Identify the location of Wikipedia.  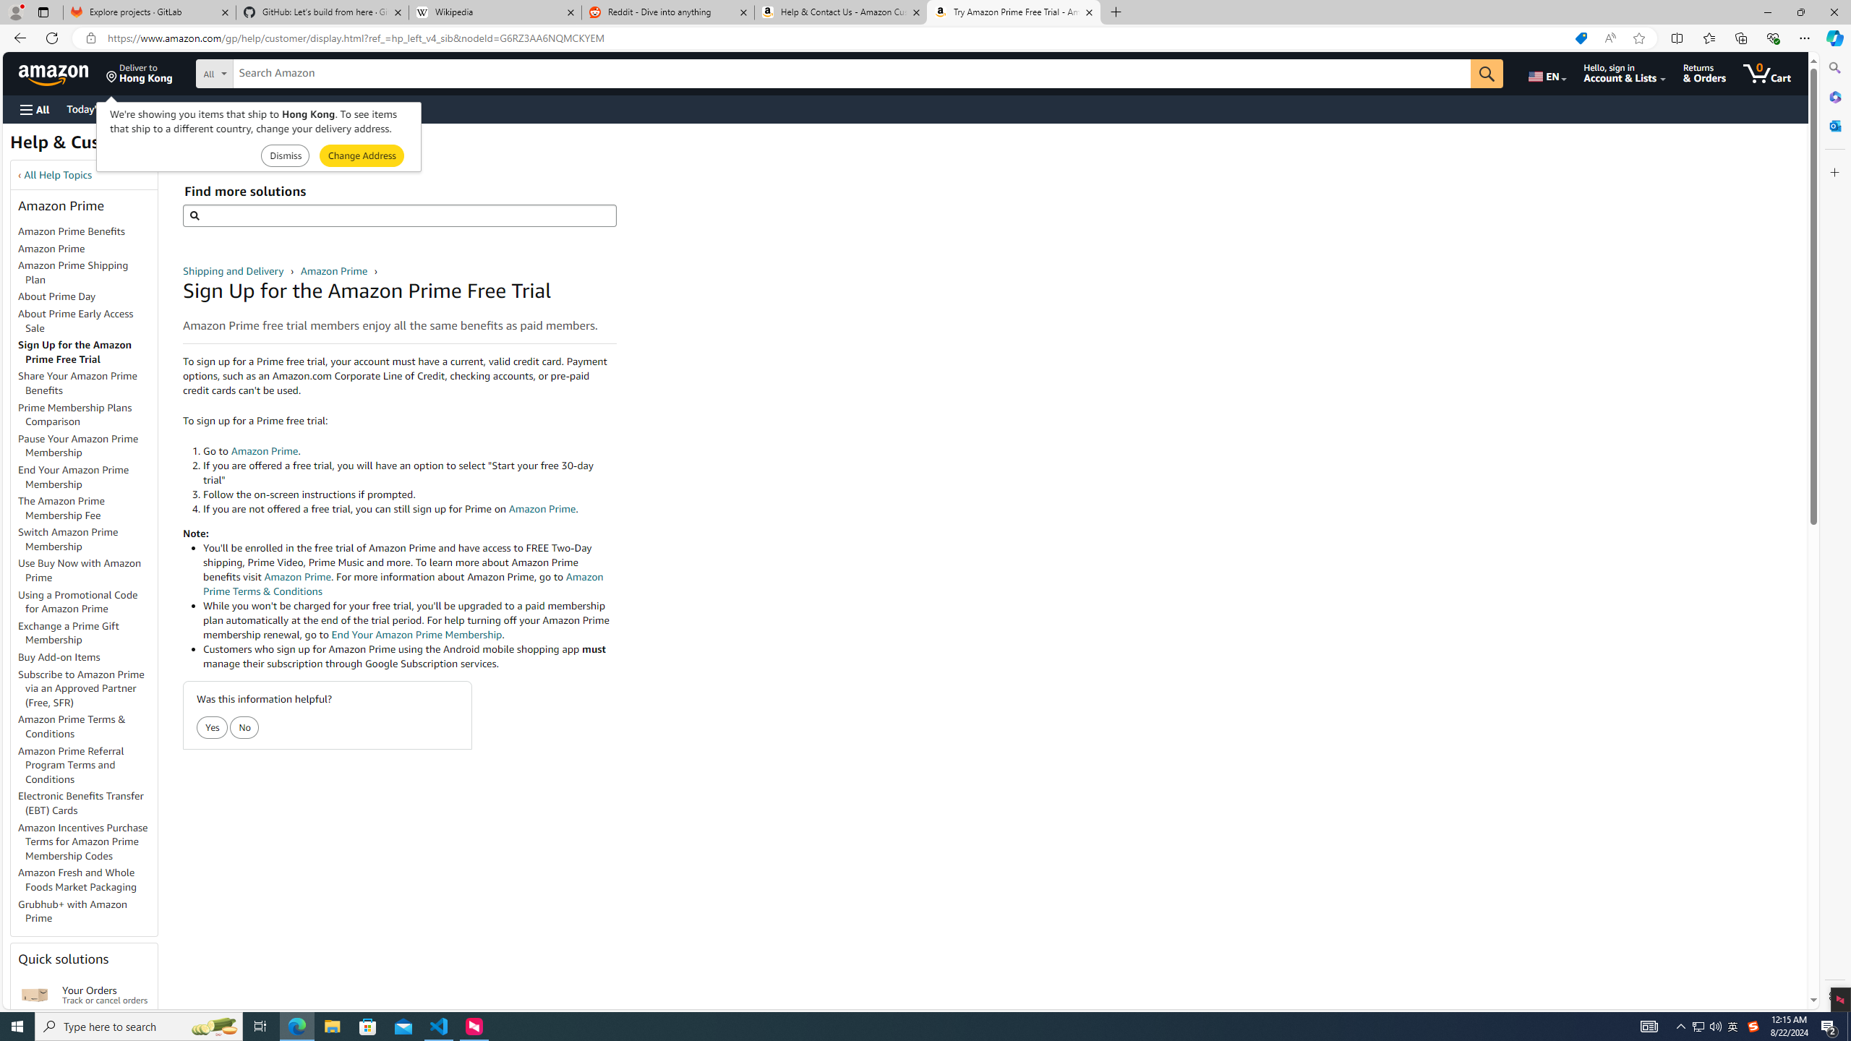
(496, 12).